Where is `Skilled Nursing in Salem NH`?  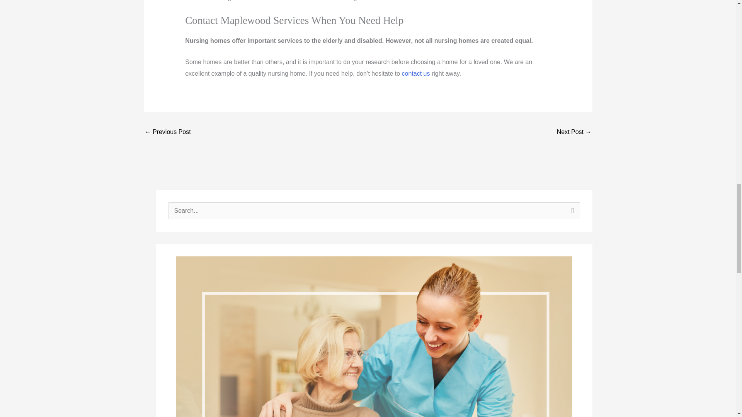 Skilled Nursing in Salem NH is located at coordinates (574, 132).